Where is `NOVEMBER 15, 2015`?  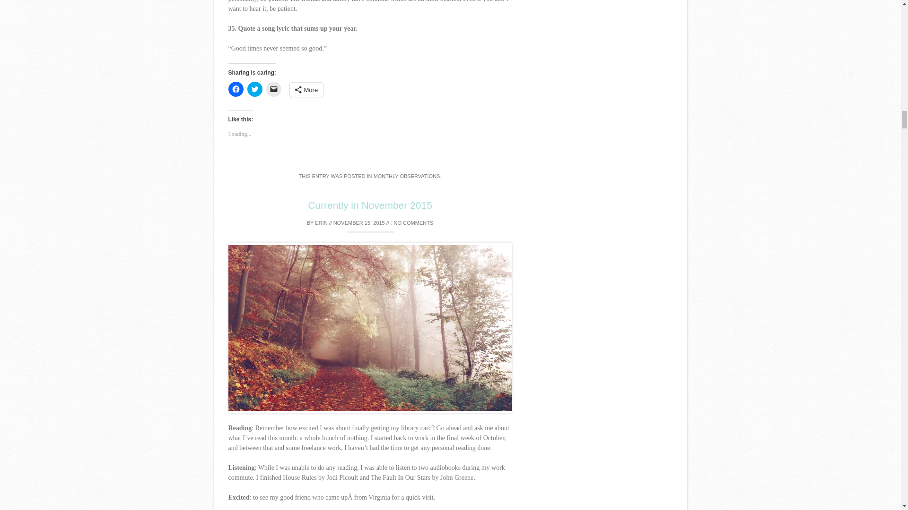 NOVEMBER 15, 2015 is located at coordinates (359, 223).